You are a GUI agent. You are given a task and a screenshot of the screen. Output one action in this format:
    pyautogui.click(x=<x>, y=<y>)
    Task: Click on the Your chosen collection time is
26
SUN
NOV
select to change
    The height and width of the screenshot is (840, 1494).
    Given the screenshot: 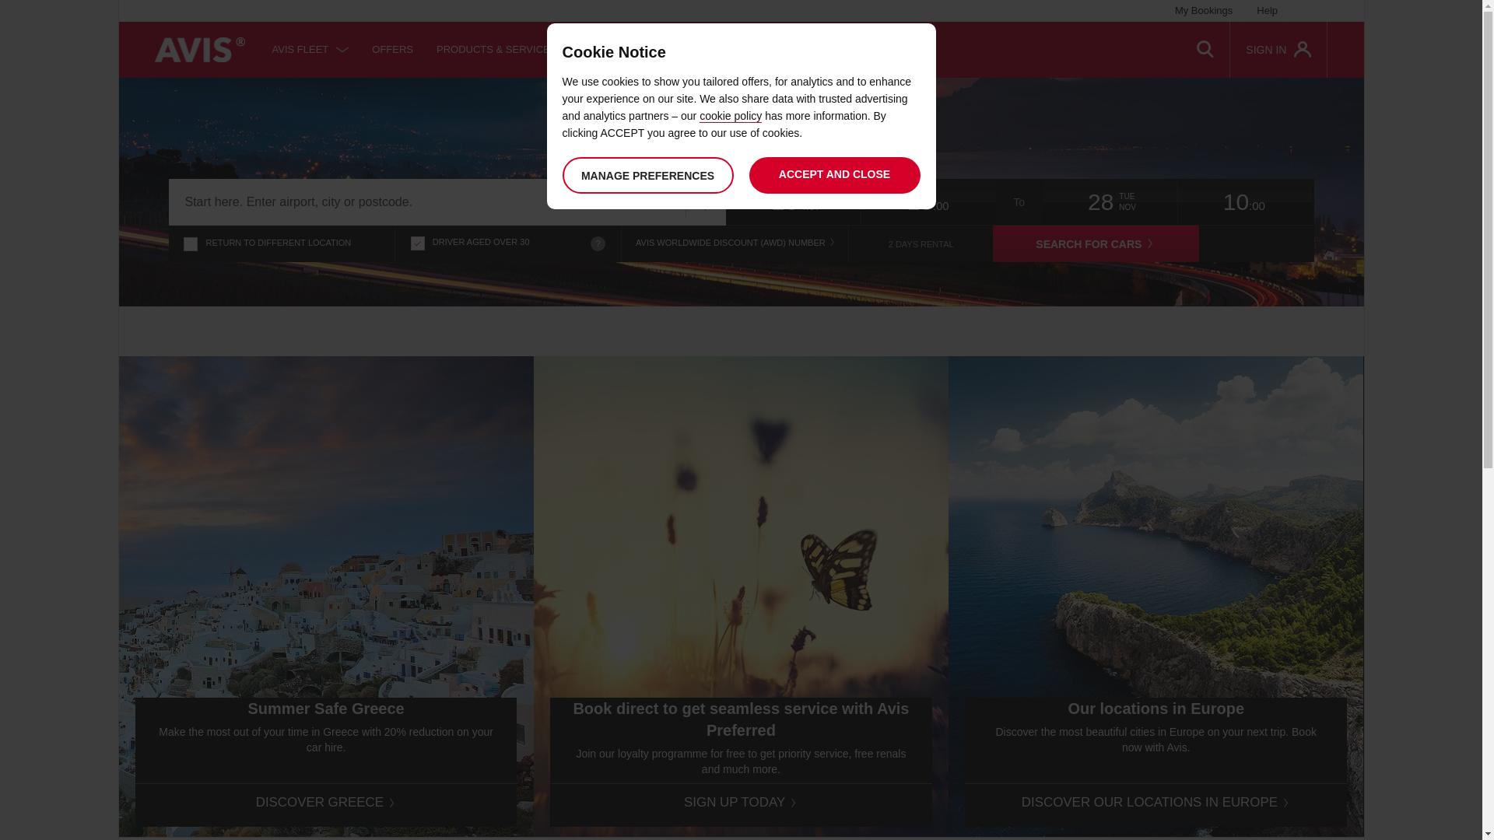 What is the action you would take?
    pyautogui.click(x=794, y=202)
    